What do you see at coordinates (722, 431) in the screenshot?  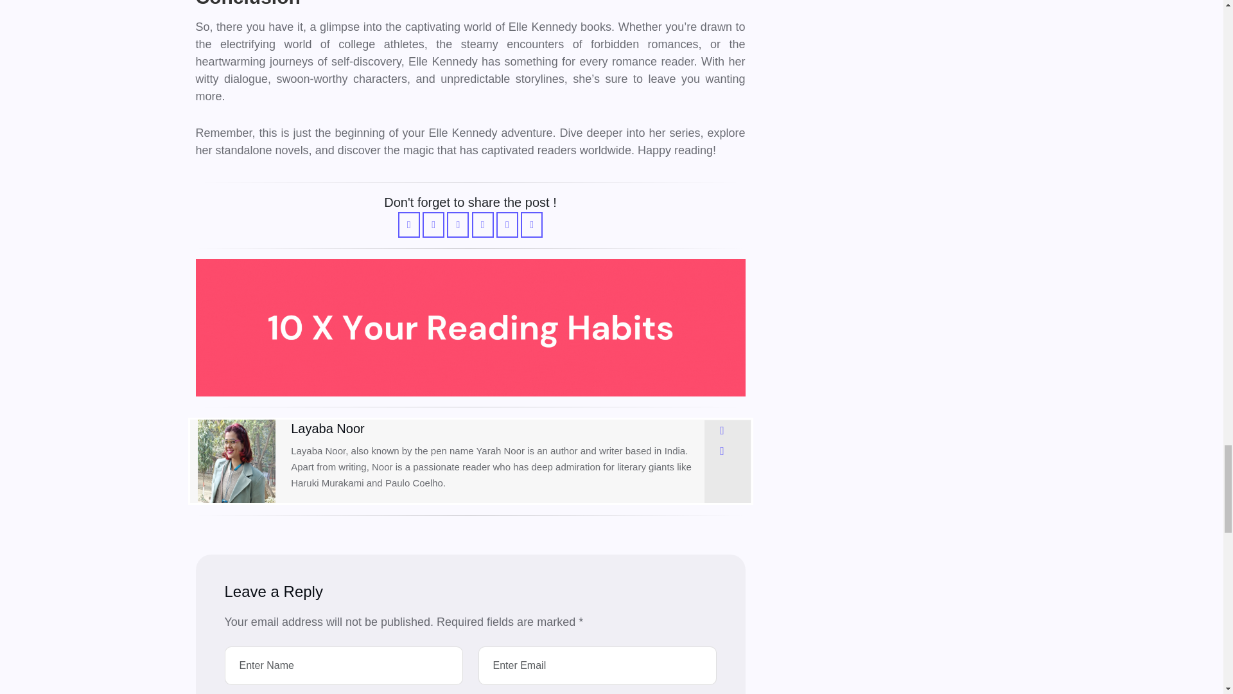 I see `Instagram` at bounding box center [722, 431].